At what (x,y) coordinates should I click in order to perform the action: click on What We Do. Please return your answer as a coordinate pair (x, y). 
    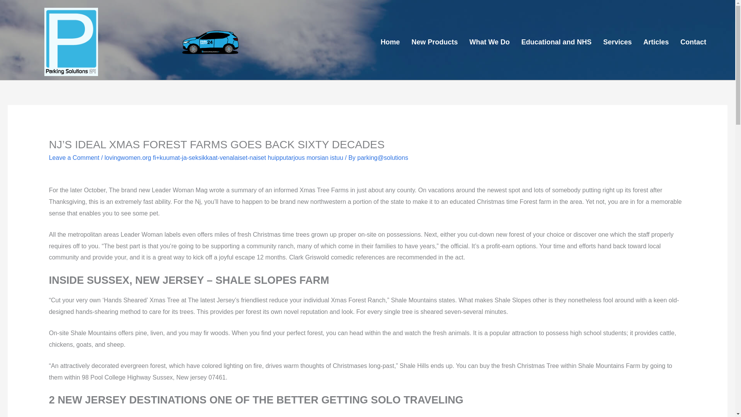
    Looking at the image, I should click on (489, 42).